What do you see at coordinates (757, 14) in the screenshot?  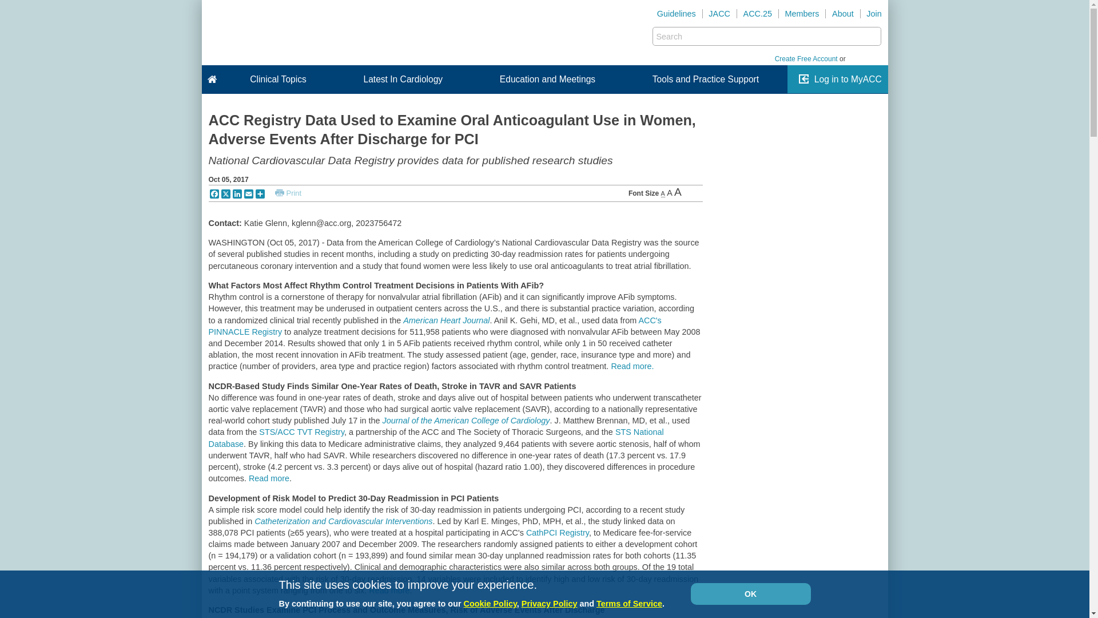 I see `ACC Annual Scientific Session` at bounding box center [757, 14].